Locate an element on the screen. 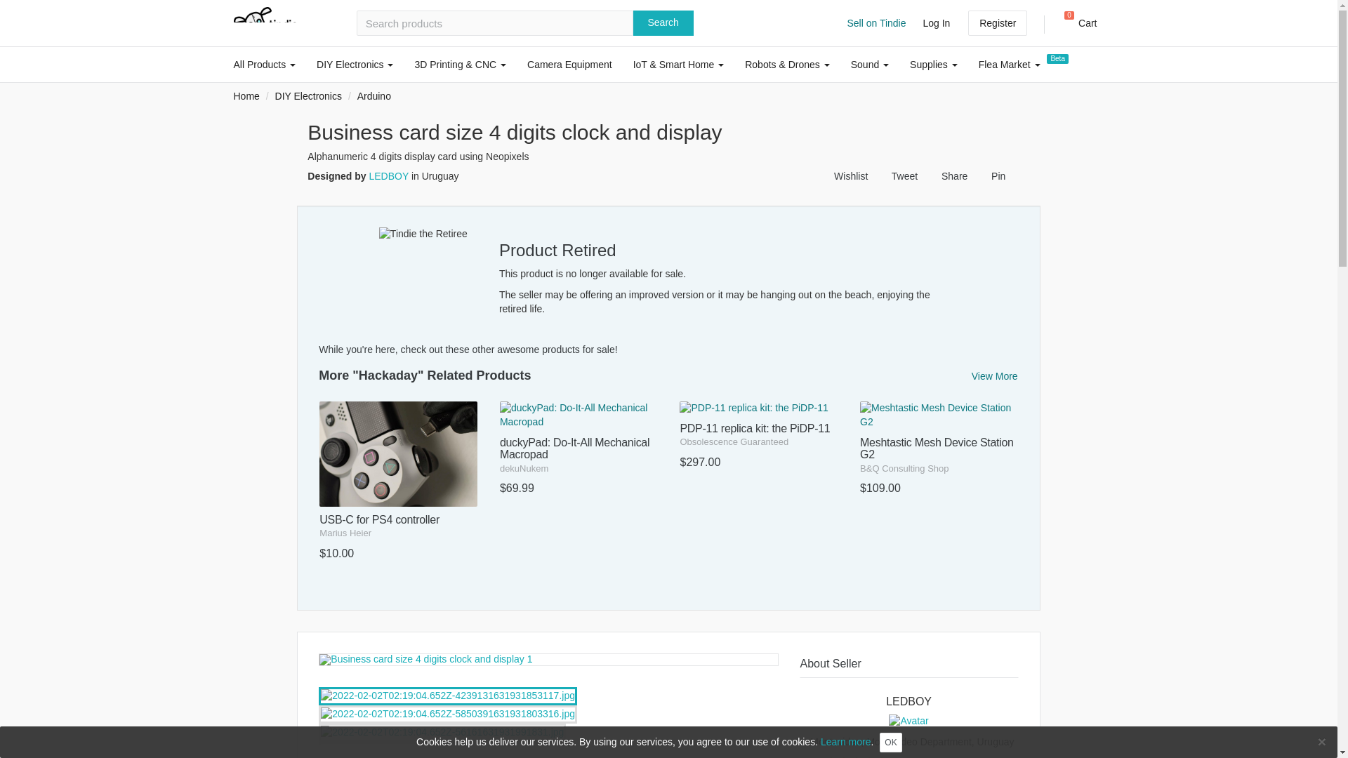  Sell on Tindie is located at coordinates (876, 22).